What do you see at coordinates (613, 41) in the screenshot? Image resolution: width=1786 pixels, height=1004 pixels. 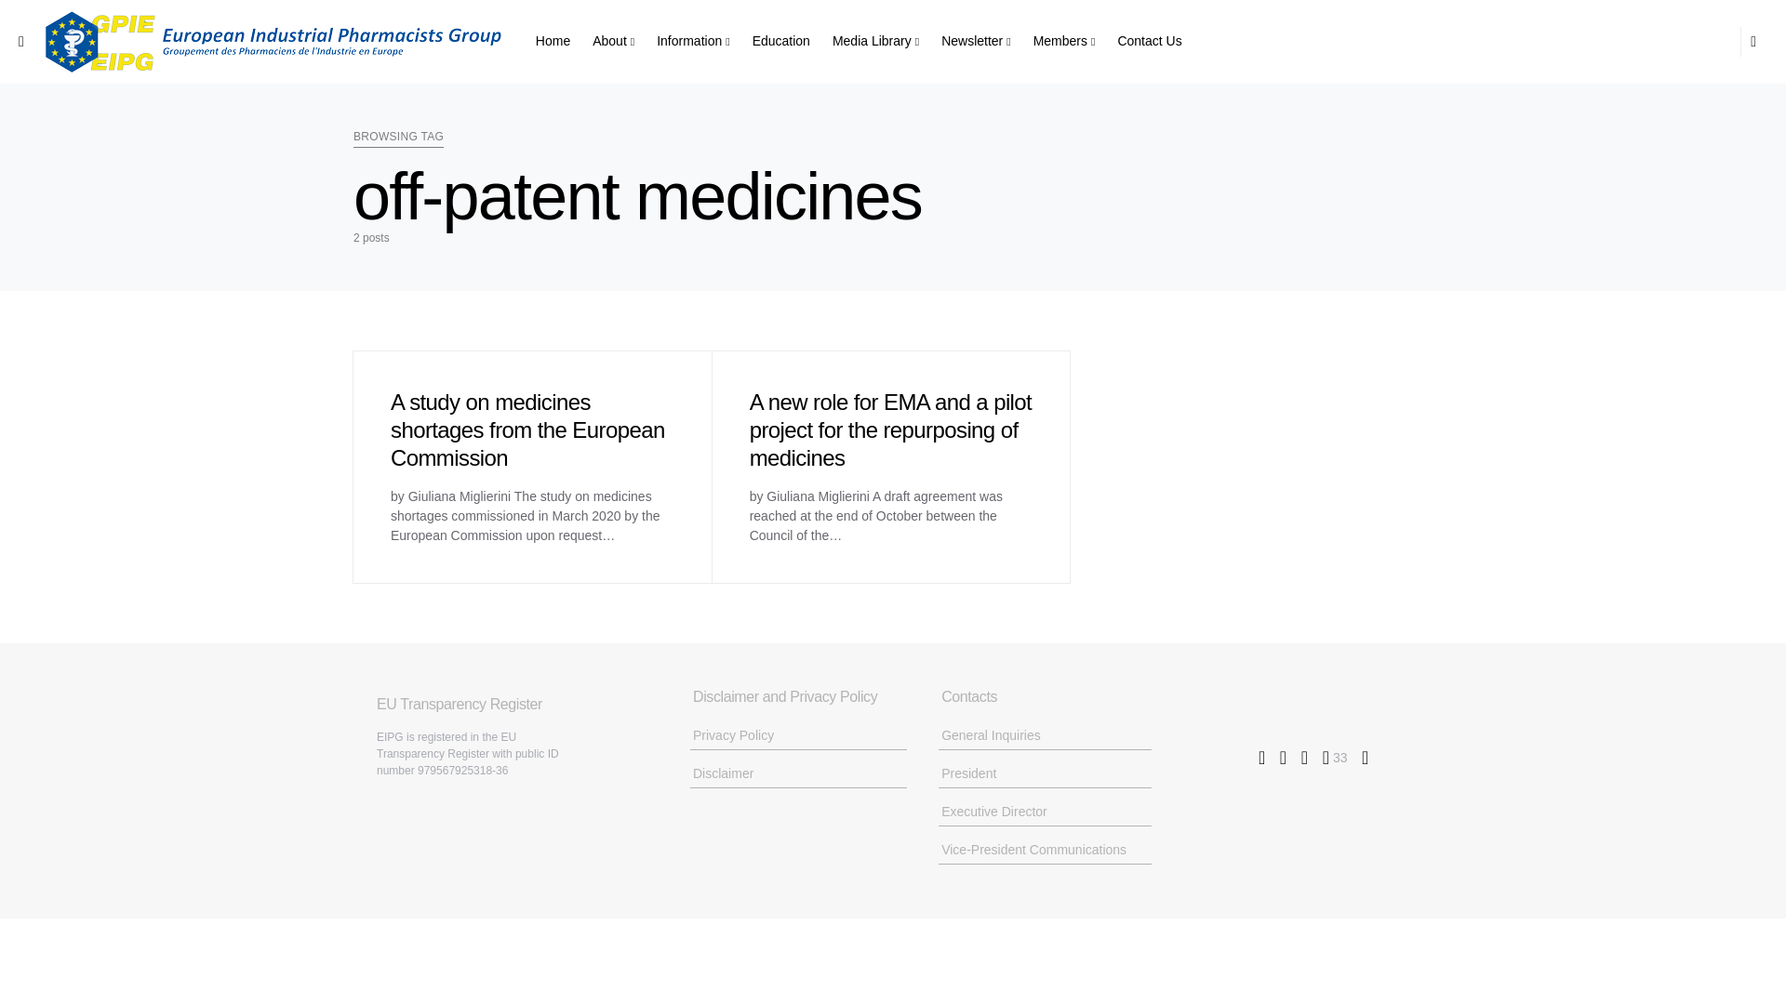 I see `About` at bounding box center [613, 41].